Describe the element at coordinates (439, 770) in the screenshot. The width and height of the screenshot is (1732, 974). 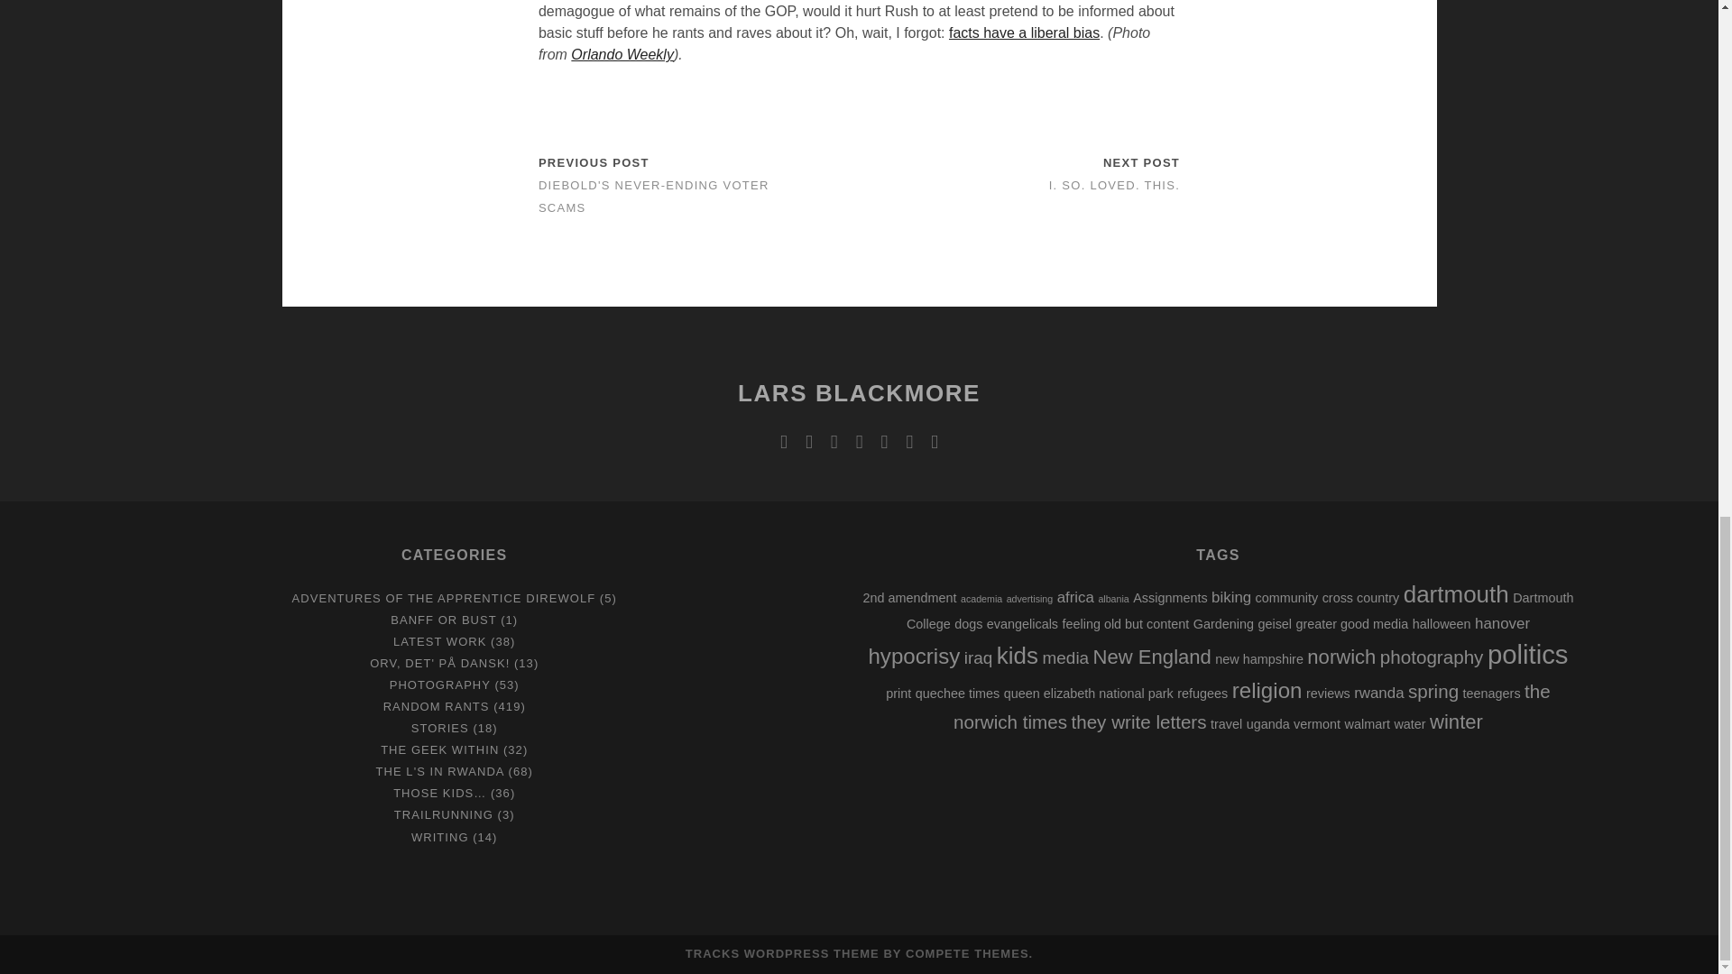
I see `THE L'S IN RWANDA` at that location.